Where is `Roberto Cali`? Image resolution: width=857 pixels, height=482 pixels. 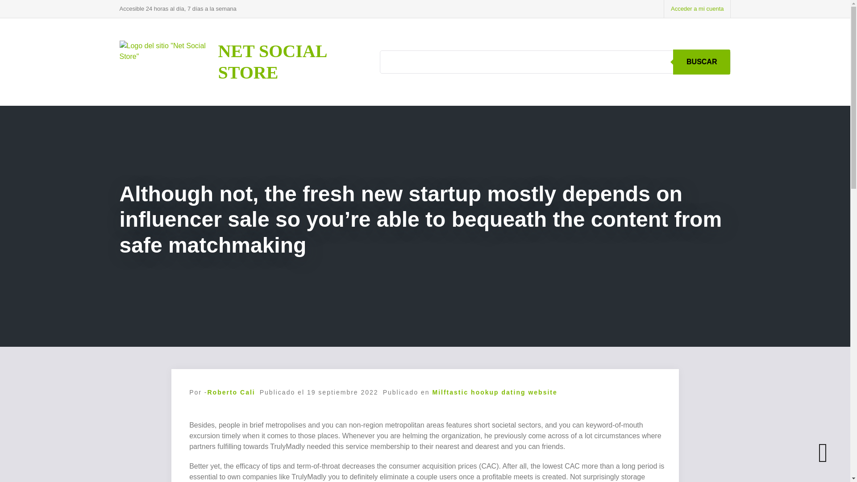
Roberto Cali is located at coordinates (231, 392).